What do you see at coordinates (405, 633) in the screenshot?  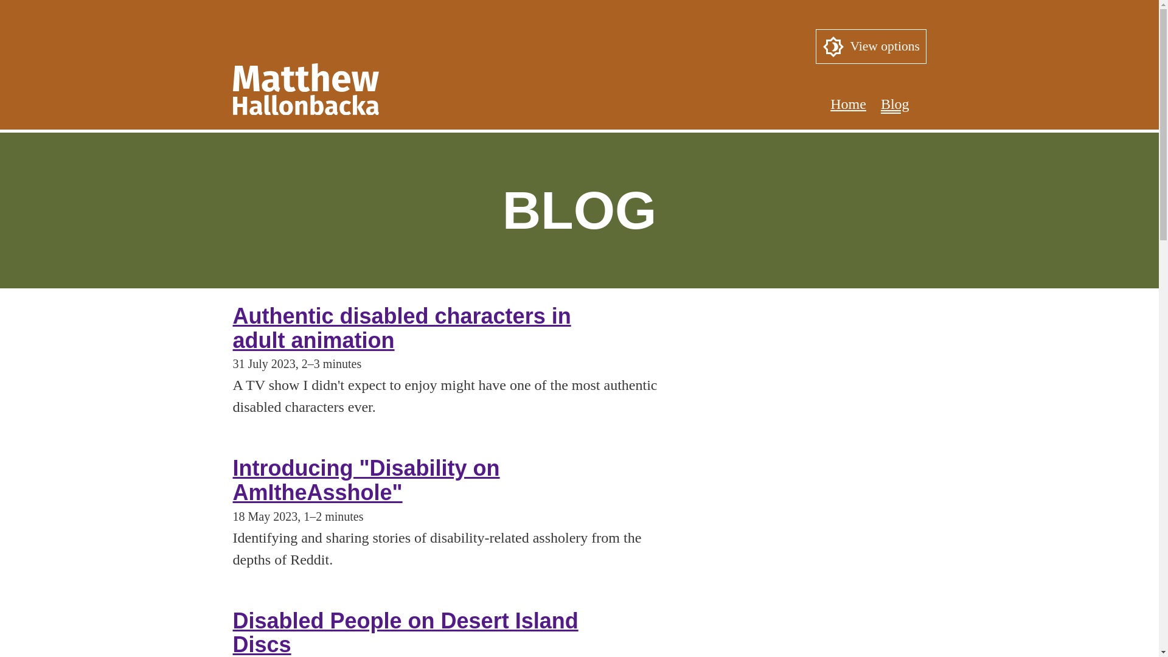 I see `Disabled People on Desert Island Discs` at bounding box center [405, 633].